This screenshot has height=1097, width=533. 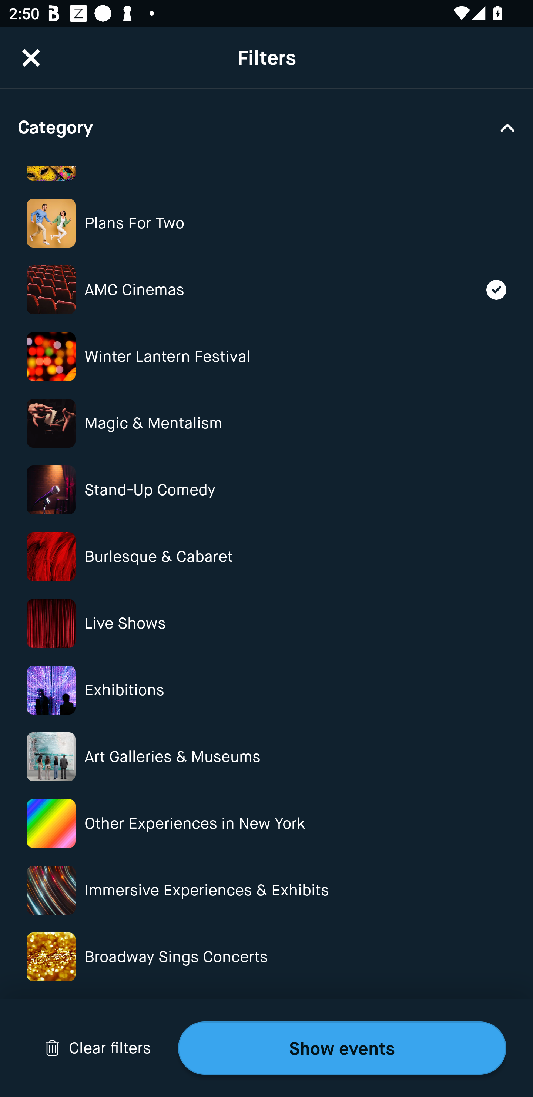 I want to click on Category Image Live Shows, so click(x=266, y=623).